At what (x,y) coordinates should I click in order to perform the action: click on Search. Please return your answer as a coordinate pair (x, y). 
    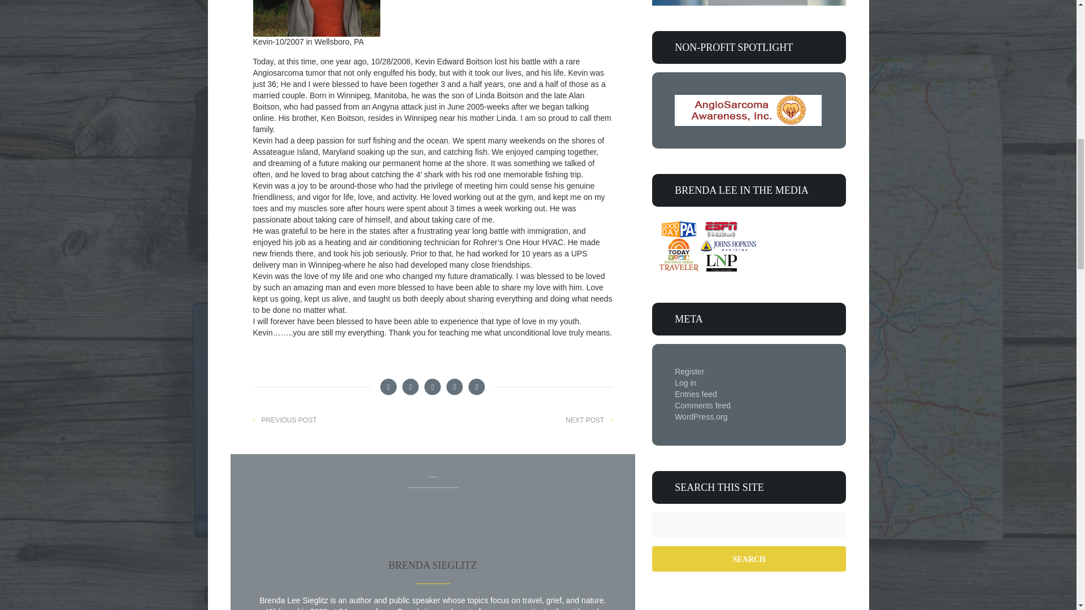
    Looking at the image, I should click on (749, 558).